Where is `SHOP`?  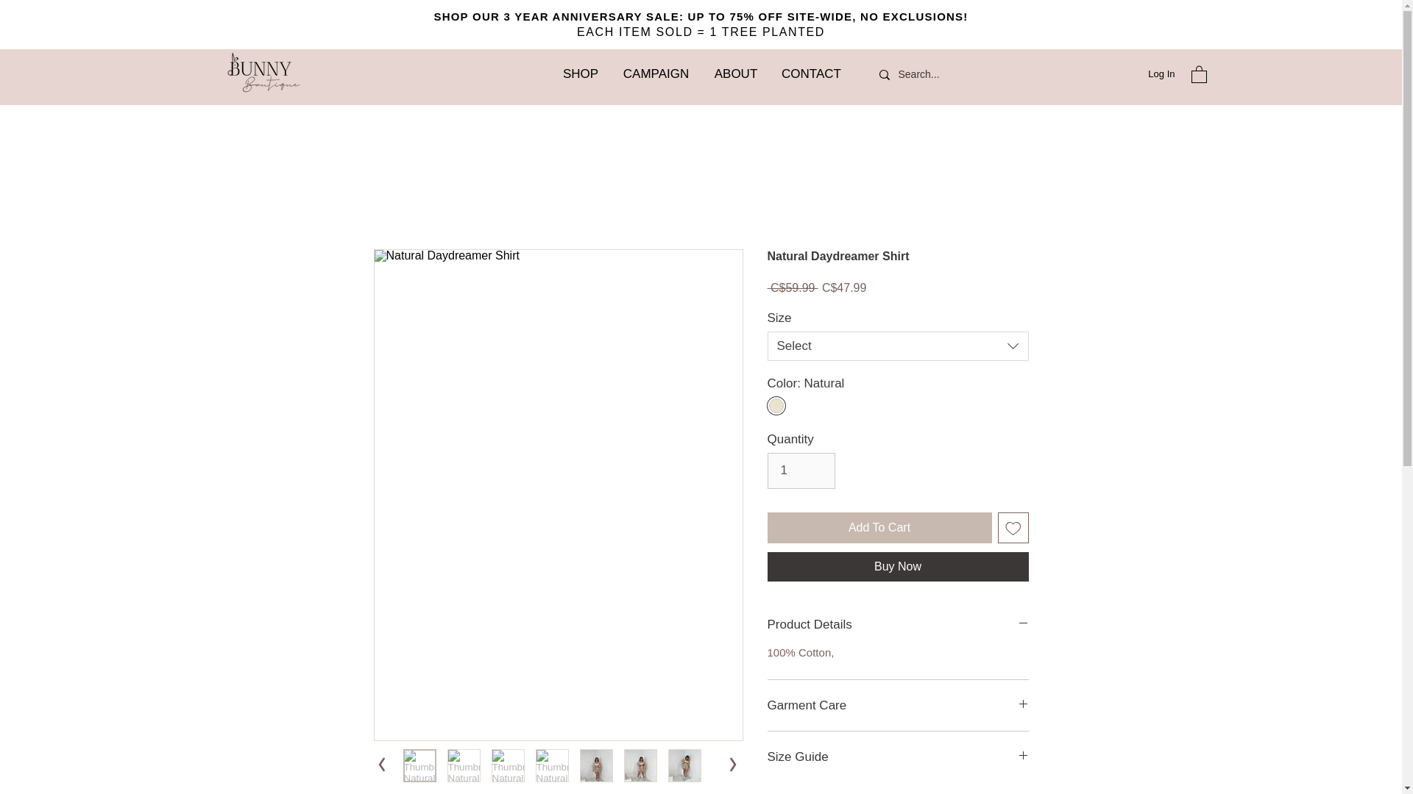
SHOP is located at coordinates (580, 74).